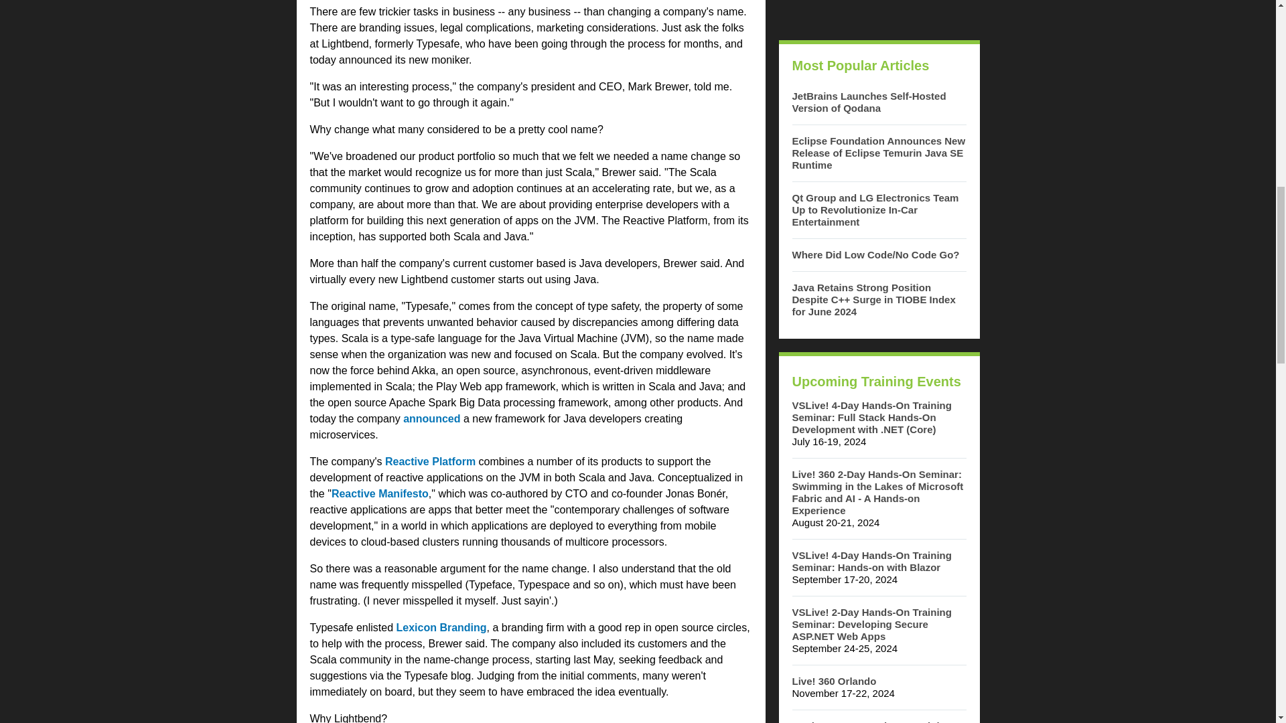 This screenshot has width=1286, height=723. I want to click on Reactive Manifesto, so click(380, 494).